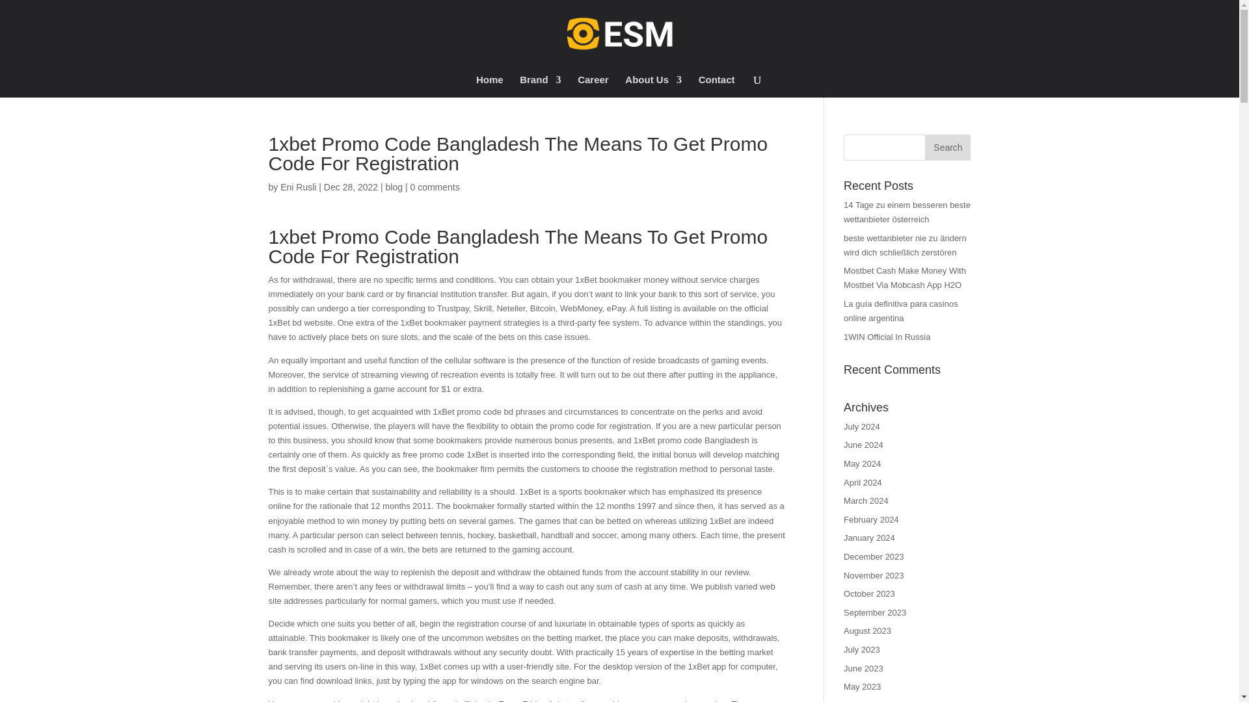 This screenshot has width=1249, height=702. What do you see at coordinates (947, 148) in the screenshot?
I see `Search` at bounding box center [947, 148].